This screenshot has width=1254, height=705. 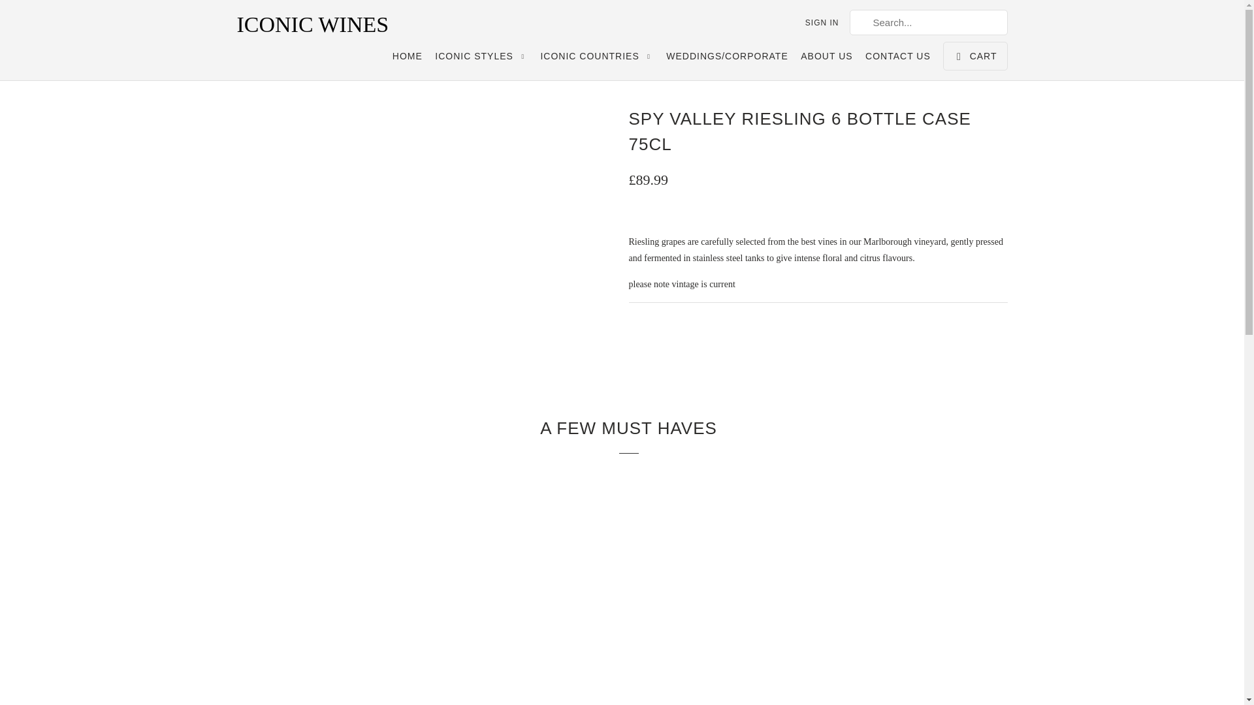 I want to click on Cart, so click(x=974, y=56).